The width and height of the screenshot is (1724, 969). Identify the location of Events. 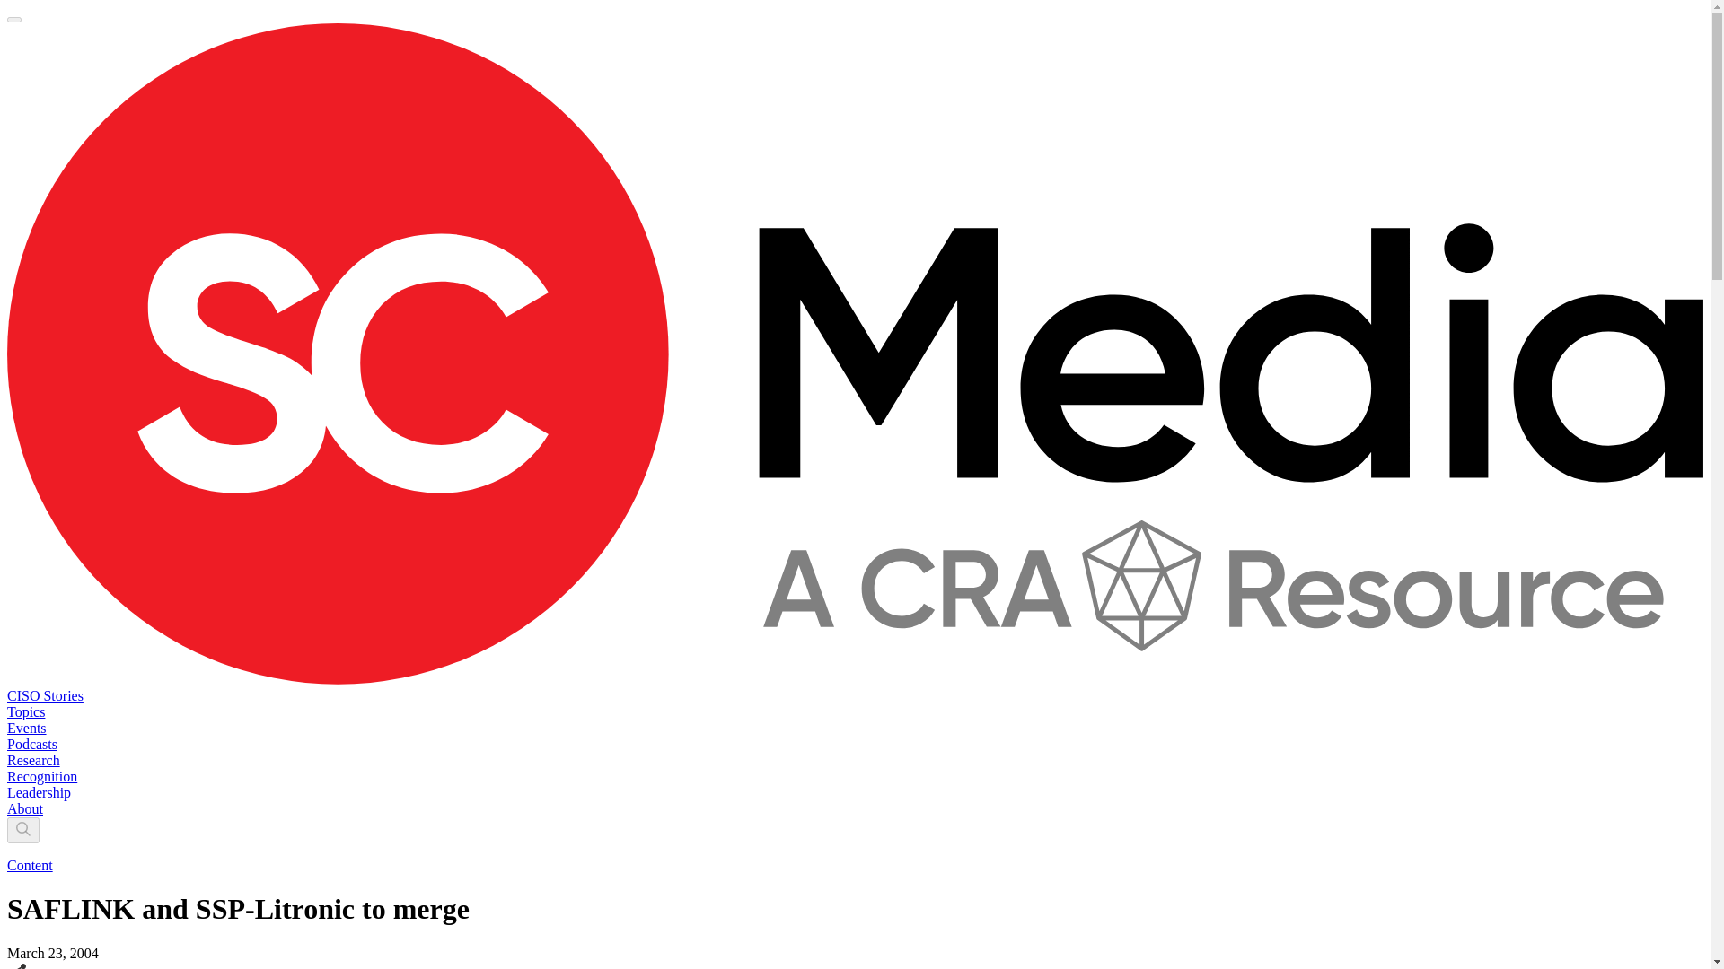
(26, 728).